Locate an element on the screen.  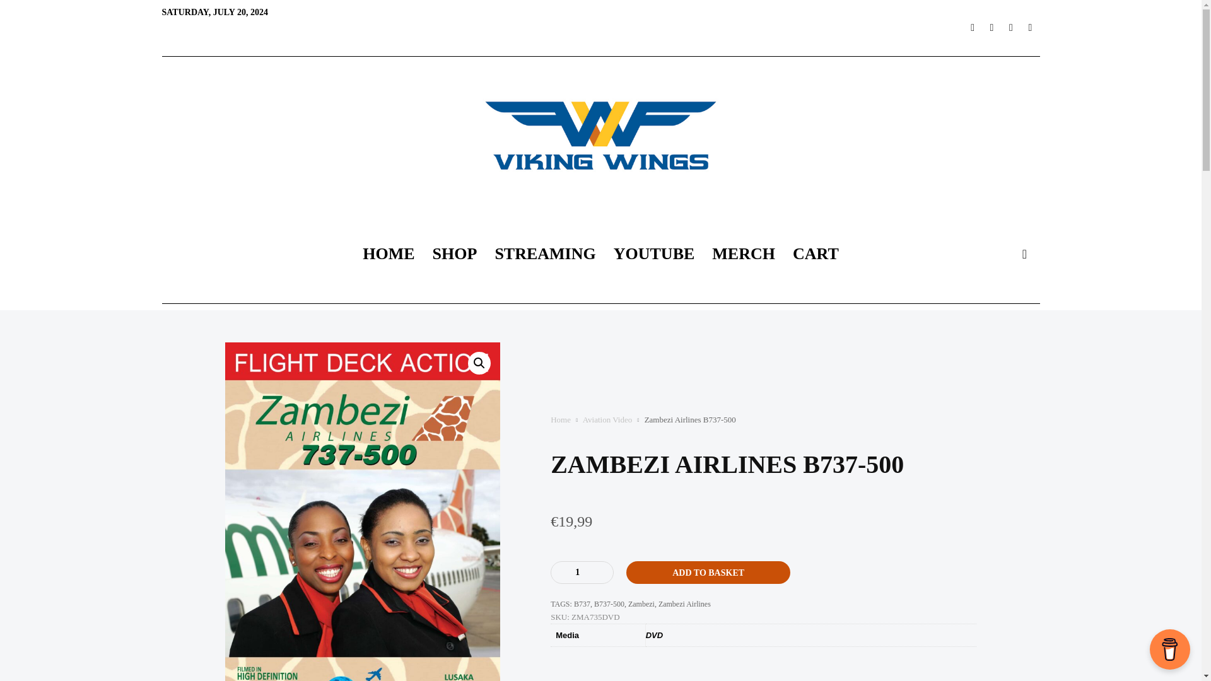
Viking Wings - Aviation Videos is located at coordinates (600, 135).